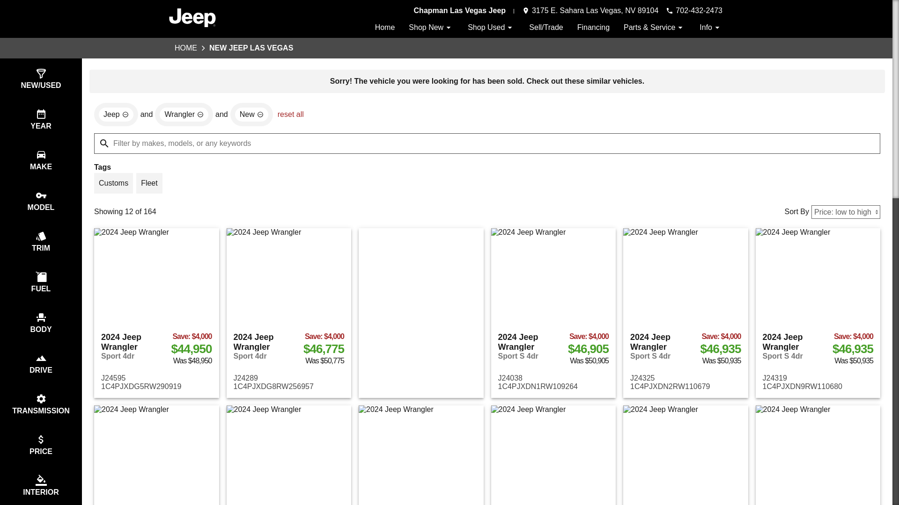  I want to click on Chapman Las Vegas Jeep, so click(460, 10).